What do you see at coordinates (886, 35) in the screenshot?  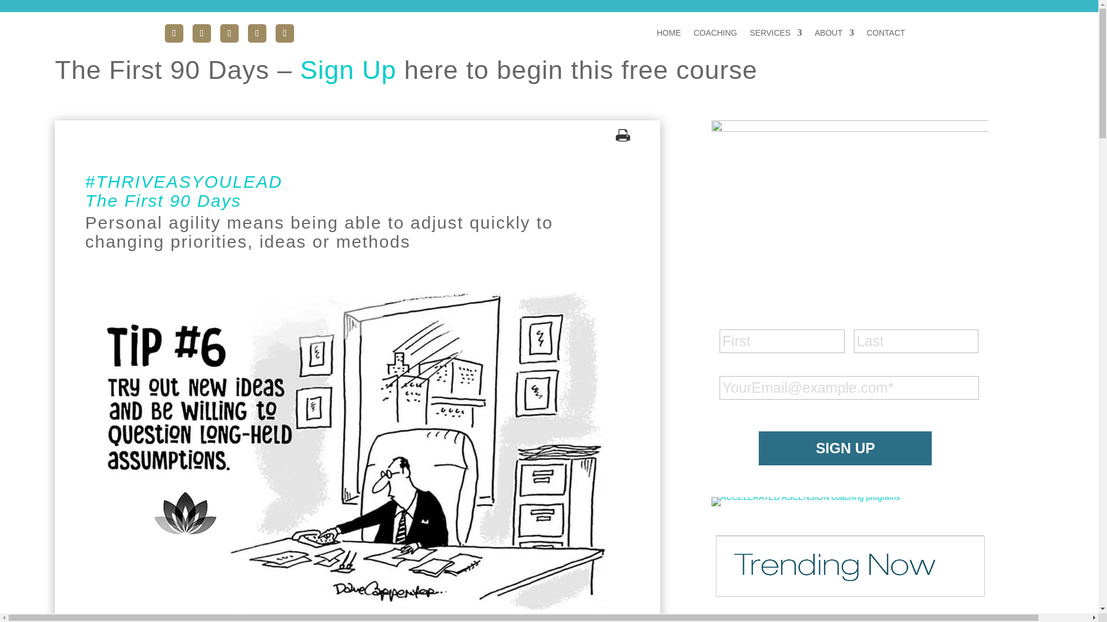 I see `CONTACT` at bounding box center [886, 35].